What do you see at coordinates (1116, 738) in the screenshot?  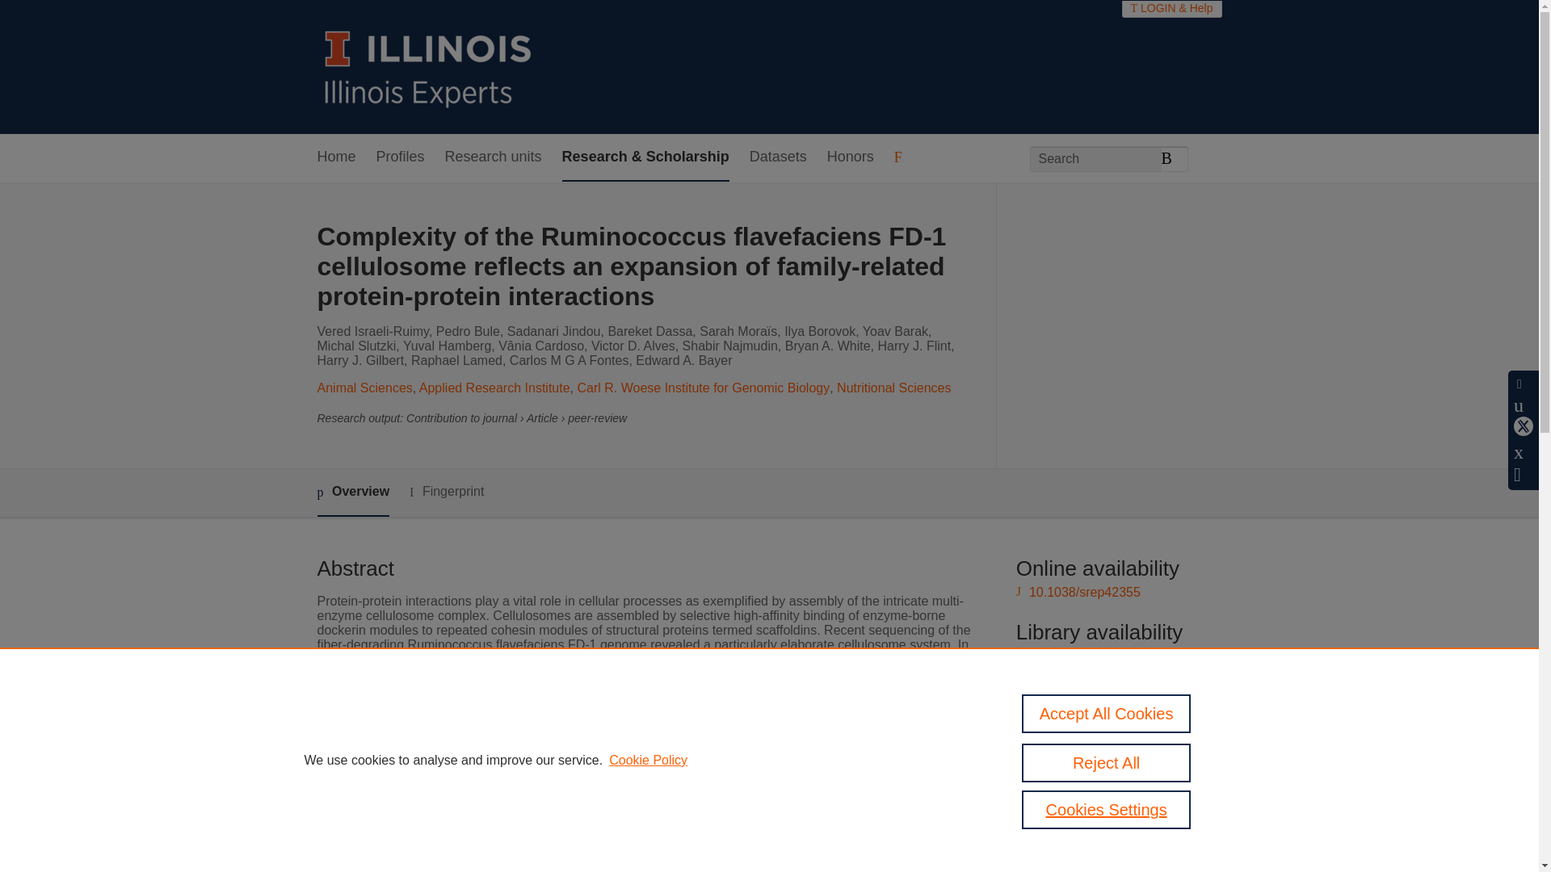 I see `Link to the citations in Scopus` at bounding box center [1116, 738].